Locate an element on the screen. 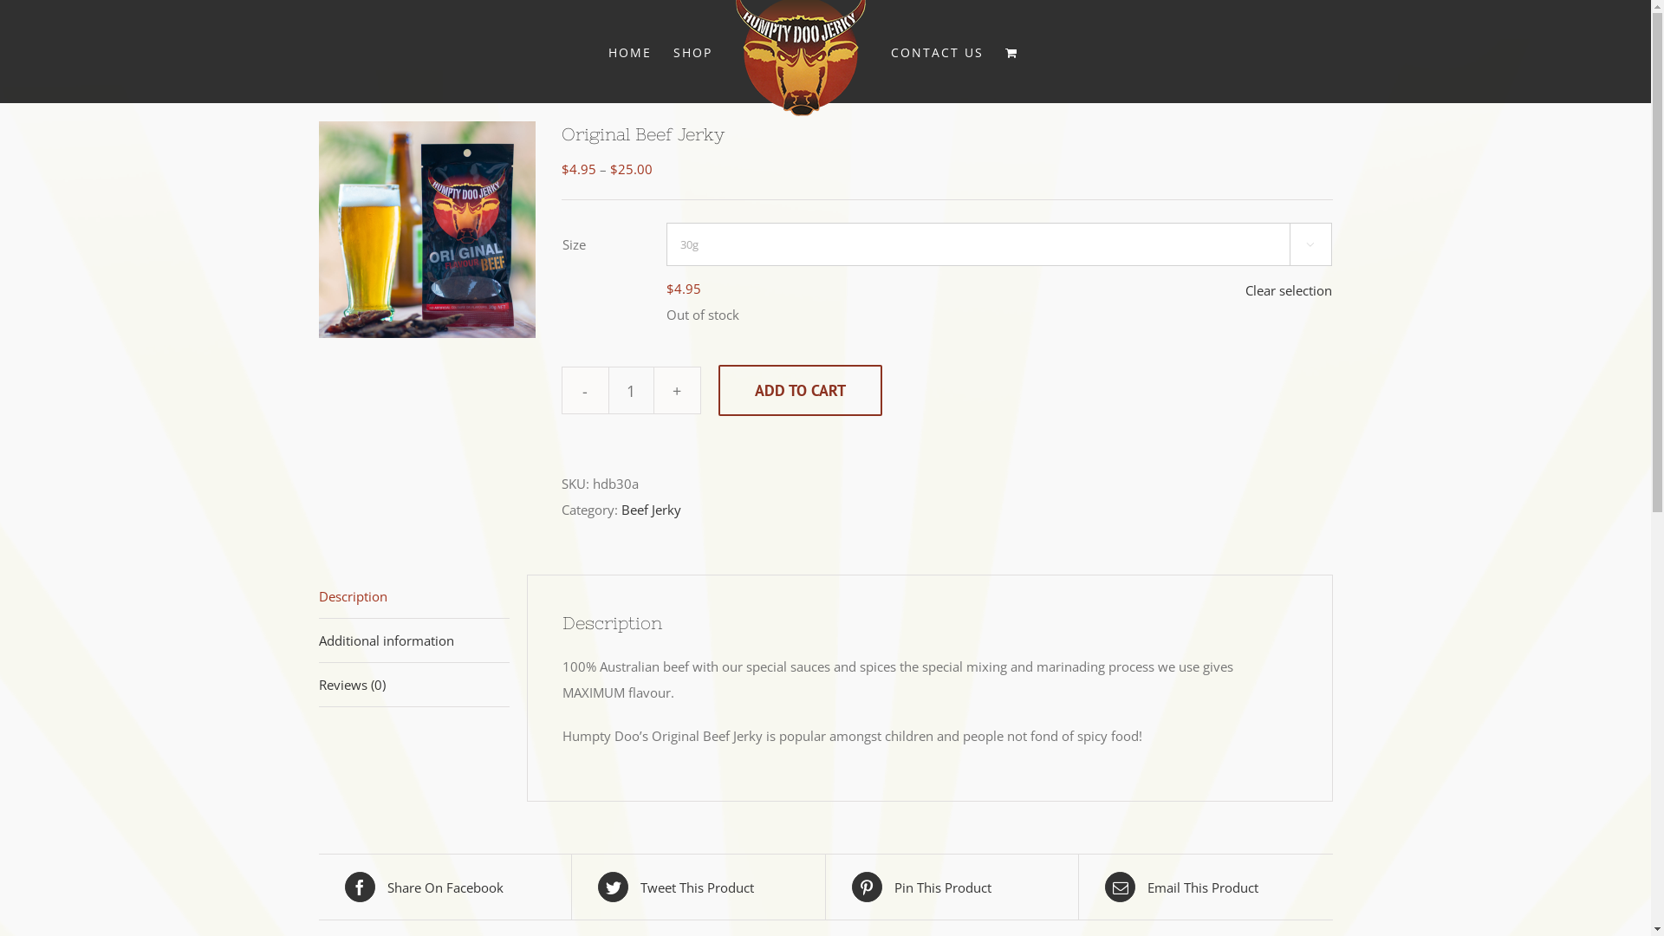 Image resolution: width=1664 pixels, height=936 pixels. Share On Facebook is located at coordinates (445, 887).